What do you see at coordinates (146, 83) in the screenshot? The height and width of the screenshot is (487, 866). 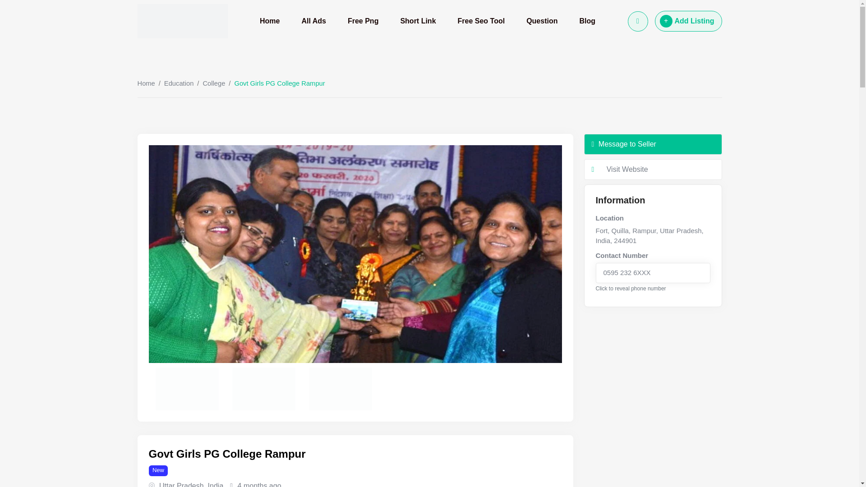 I see `Home` at bounding box center [146, 83].